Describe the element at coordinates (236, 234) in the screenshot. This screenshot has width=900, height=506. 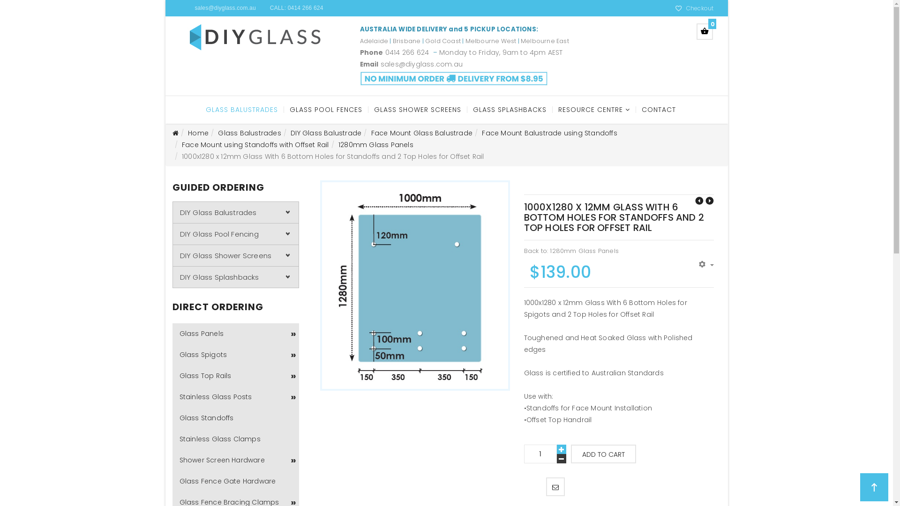
I see `DIY Glass Pool Fencing` at that location.